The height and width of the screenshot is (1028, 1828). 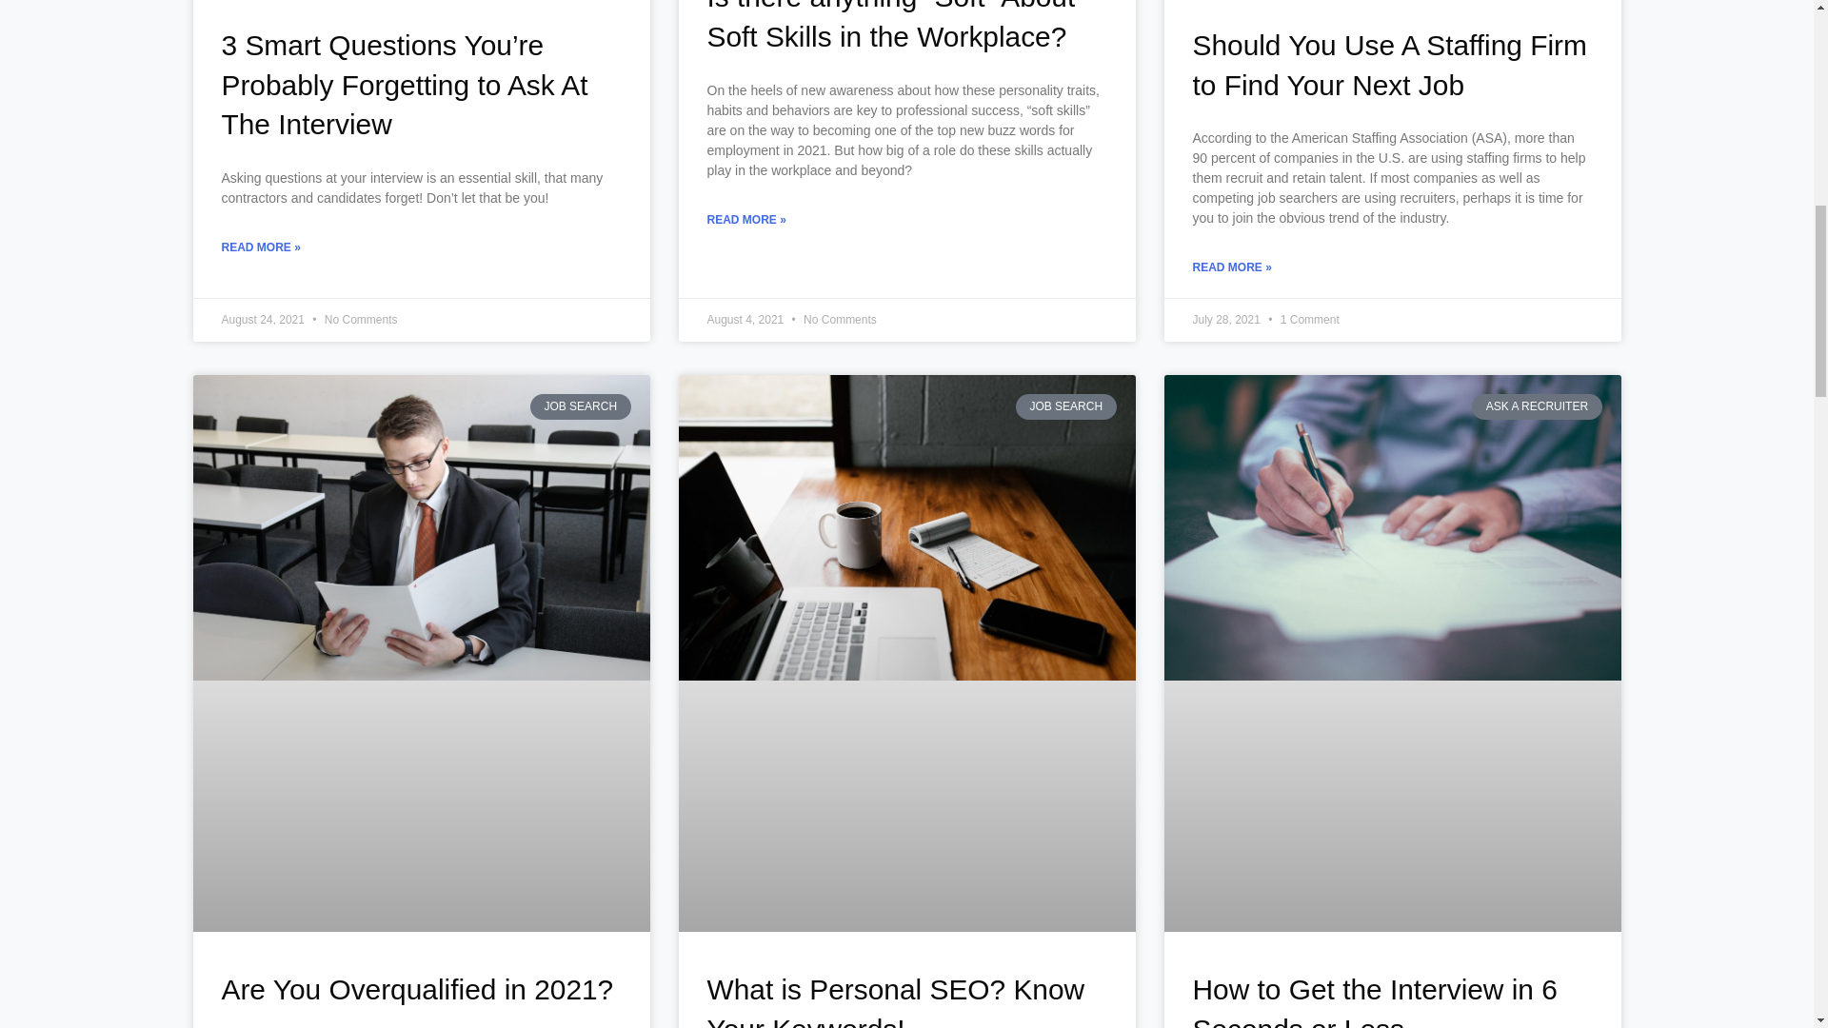 I want to click on Should You Use A Staffing Firm to Find Your Next Job, so click(x=1388, y=65).